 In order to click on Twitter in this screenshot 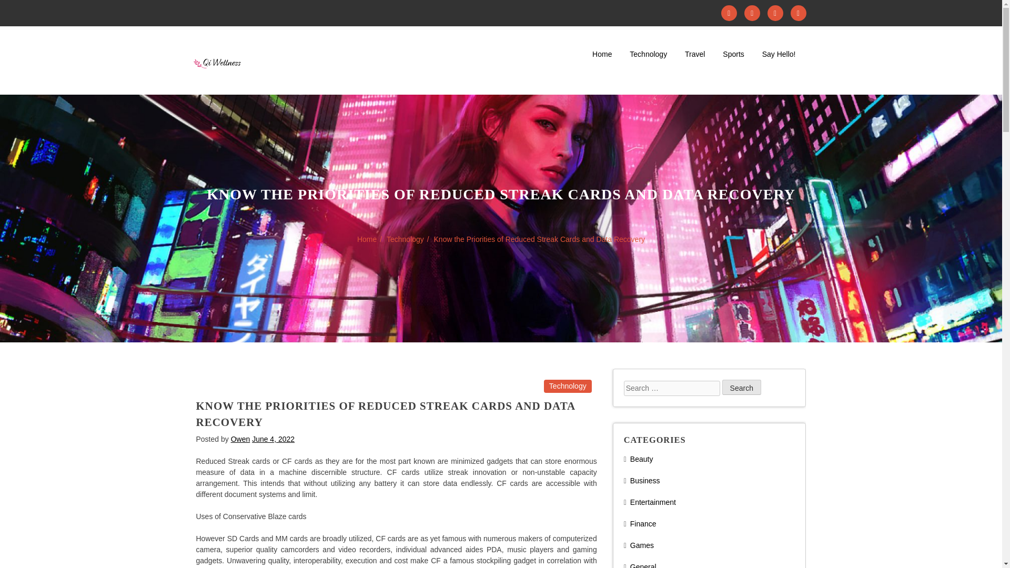, I will do `click(752, 13)`.